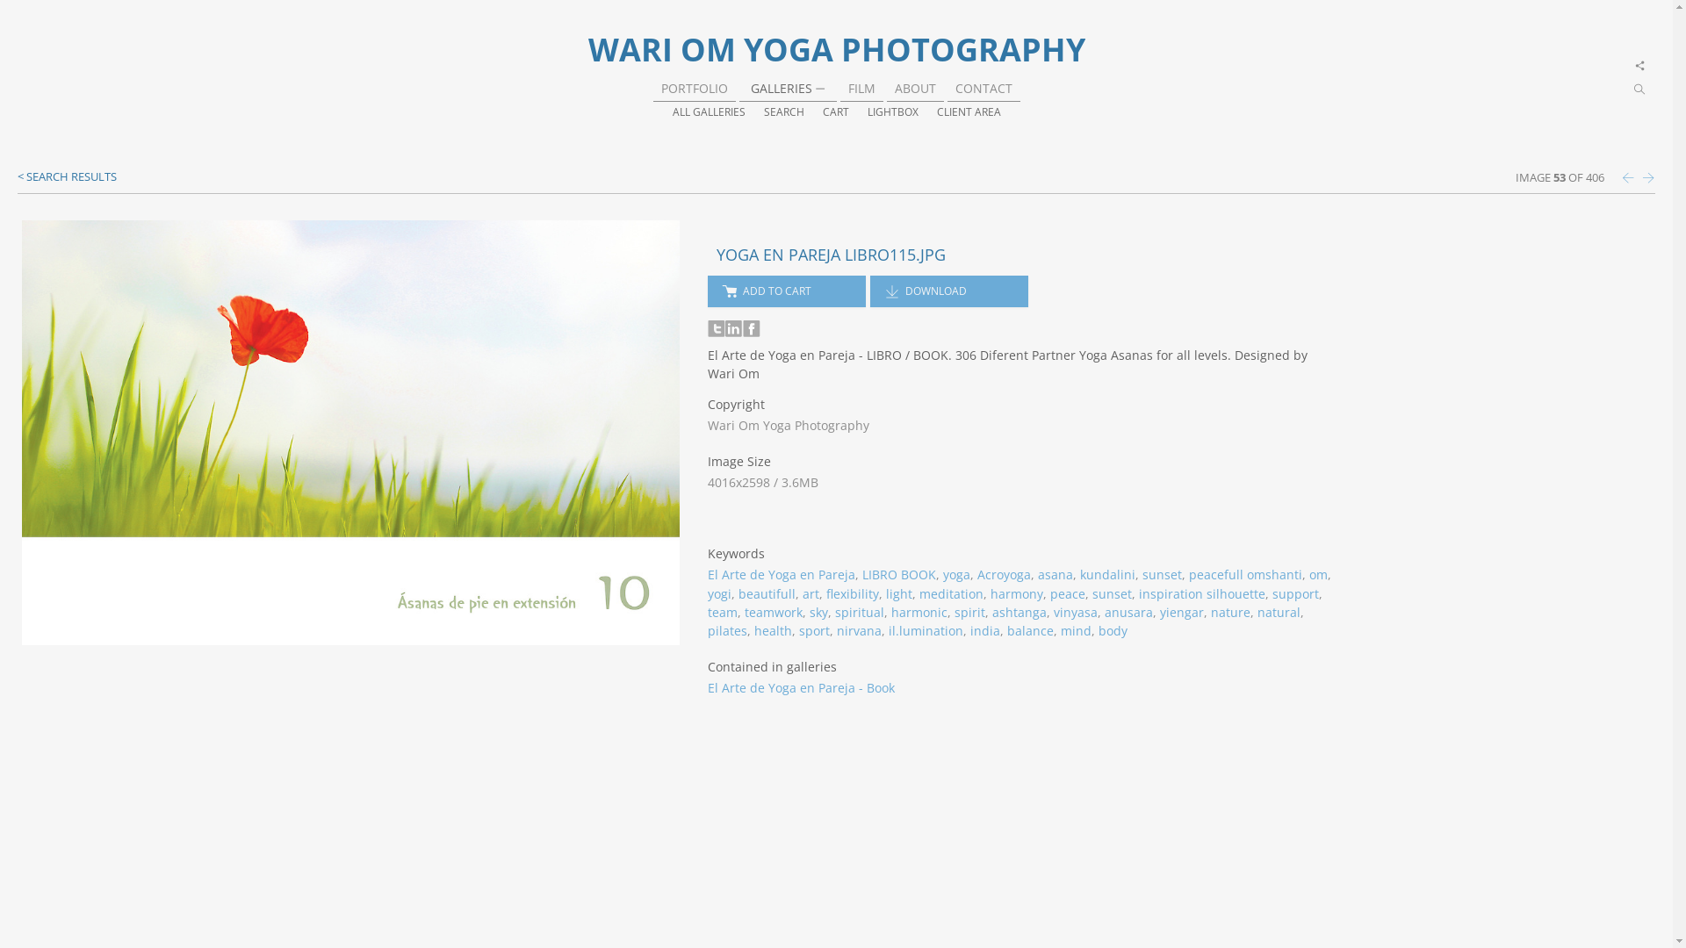 This screenshot has width=1686, height=948. Describe the element at coordinates (1056, 574) in the screenshot. I see `asana` at that location.